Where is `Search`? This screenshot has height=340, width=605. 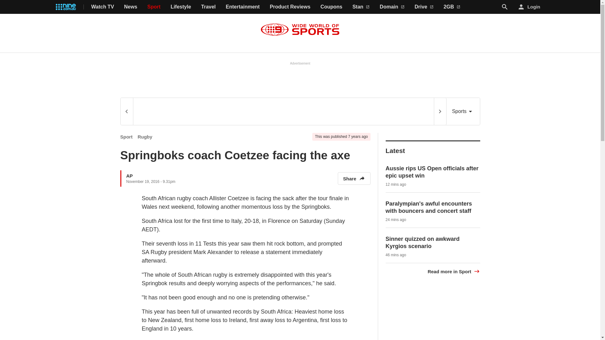
Search is located at coordinates (505, 7).